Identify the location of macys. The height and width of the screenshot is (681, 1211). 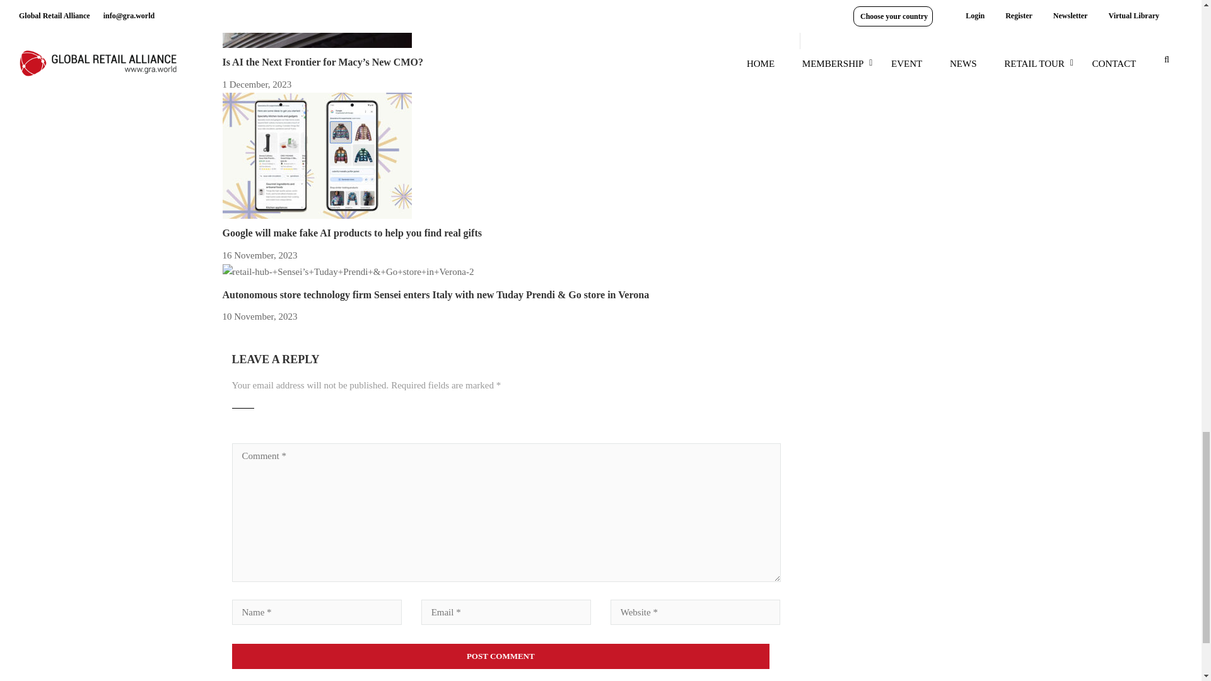
(317, 24).